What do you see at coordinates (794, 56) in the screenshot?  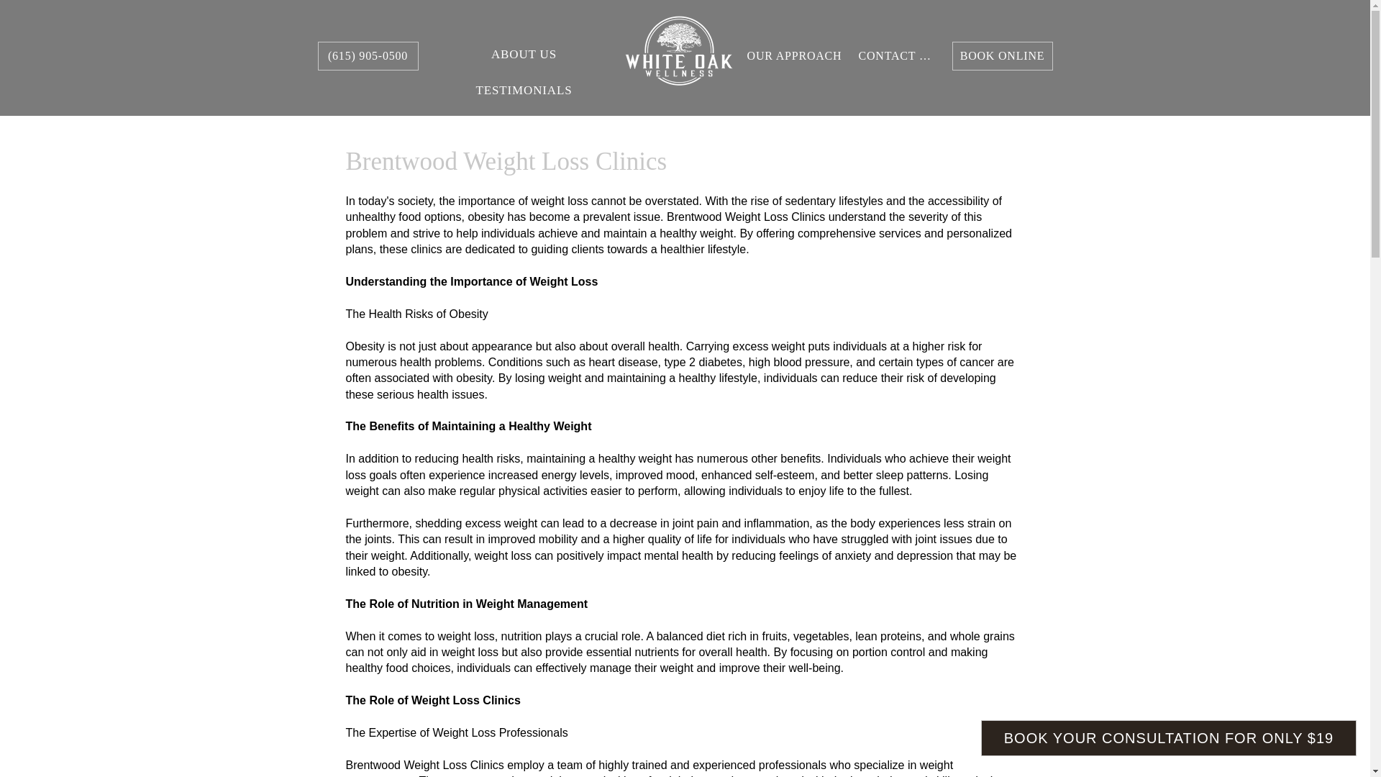 I see `OUR APPROACH` at bounding box center [794, 56].